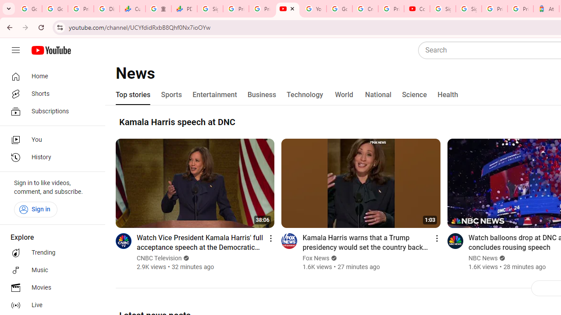 Image resolution: width=561 pixels, height=315 pixels. Describe the element at coordinates (378, 94) in the screenshot. I see `National` at that location.